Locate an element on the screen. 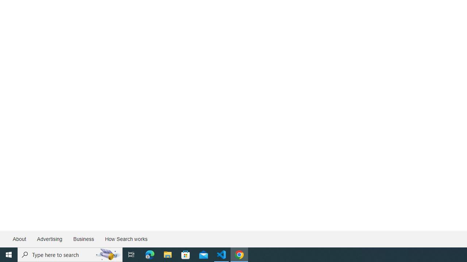 The height and width of the screenshot is (262, 467). Advertising is located at coordinates (49, 239).